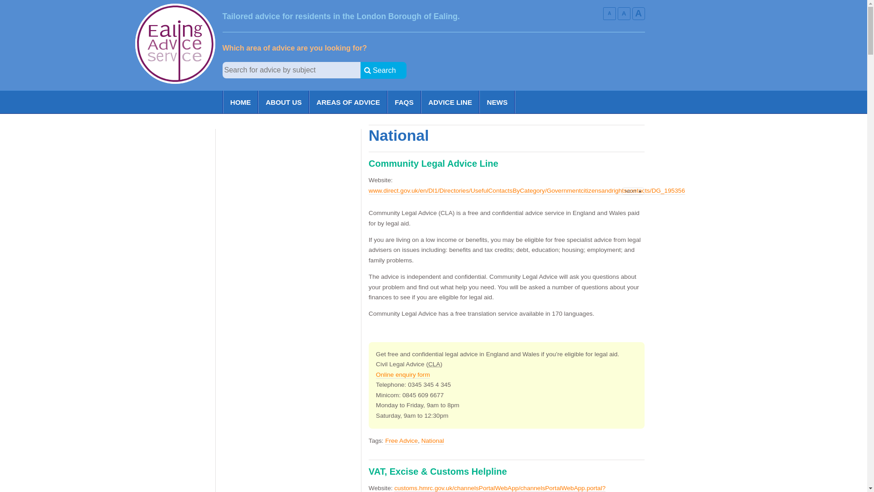  Describe the element at coordinates (451, 102) in the screenshot. I see `ADVICE LINE` at that location.